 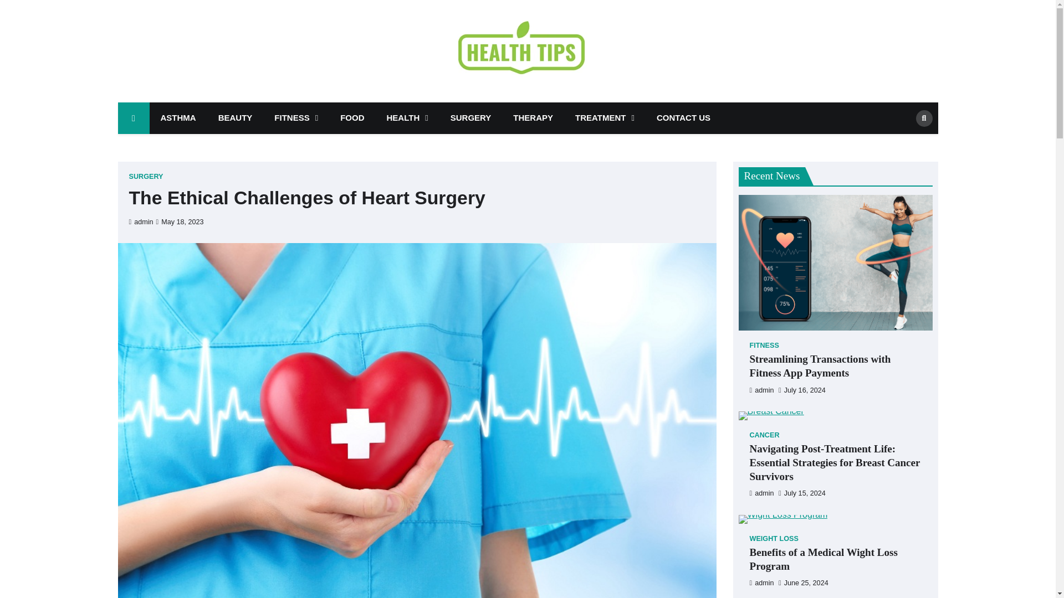 What do you see at coordinates (407, 117) in the screenshot?
I see `HEALTH` at bounding box center [407, 117].